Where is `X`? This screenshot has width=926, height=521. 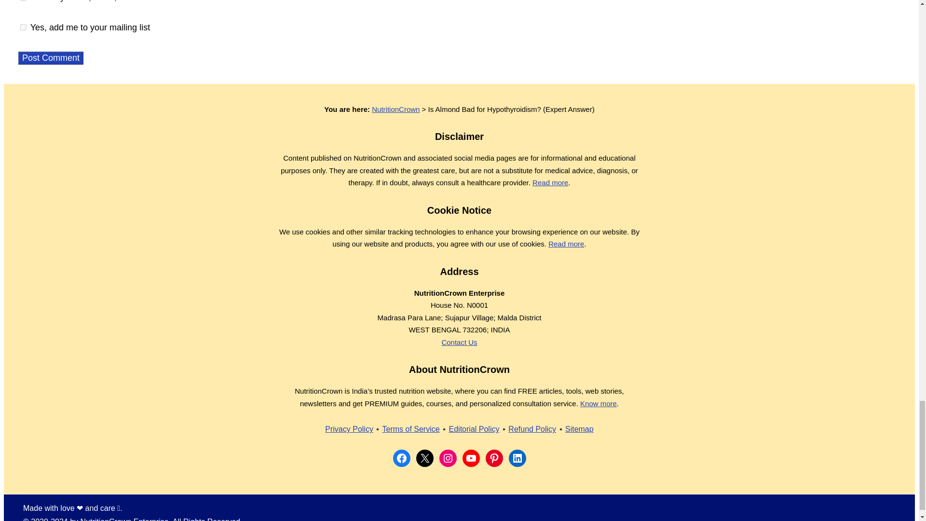 X is located at coordinates (424, 458).